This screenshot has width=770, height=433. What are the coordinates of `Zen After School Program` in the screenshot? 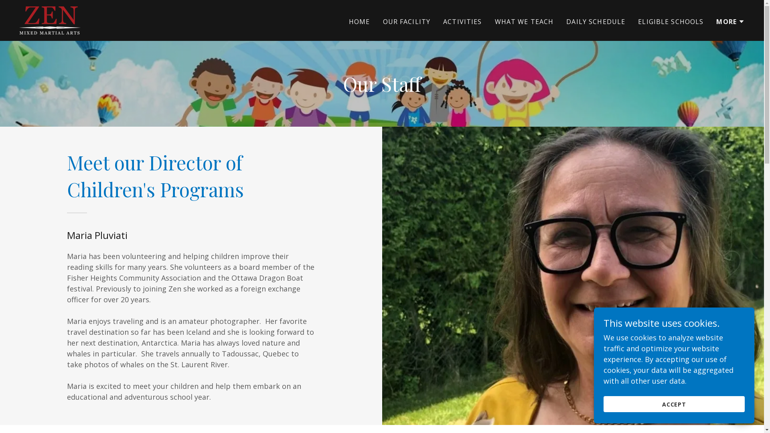 It's located at (50, 20).